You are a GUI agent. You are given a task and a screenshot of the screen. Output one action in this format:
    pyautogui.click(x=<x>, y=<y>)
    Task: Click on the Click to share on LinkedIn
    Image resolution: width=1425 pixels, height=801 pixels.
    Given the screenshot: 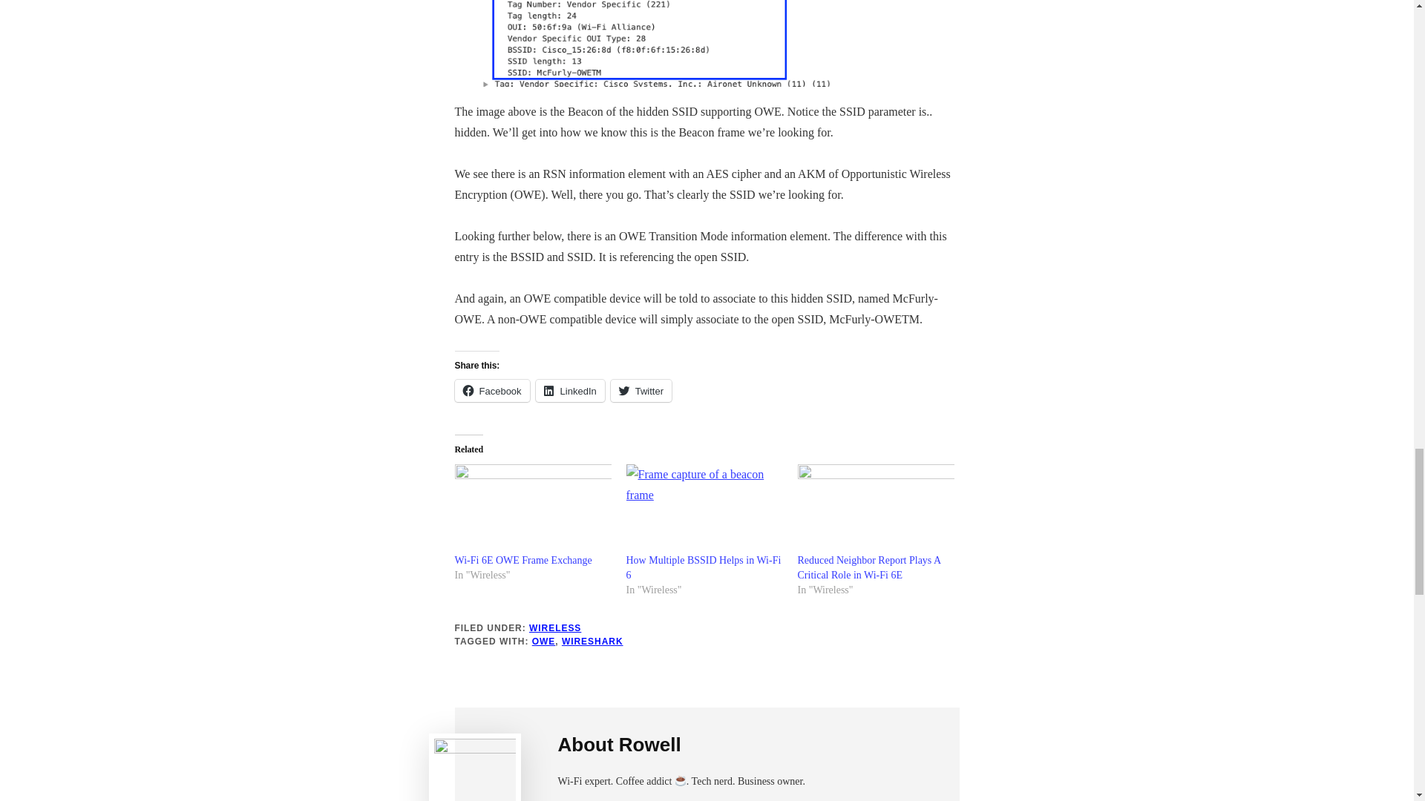 What is the action you would take?
    pyautogui.click(x=570, y=390)
    